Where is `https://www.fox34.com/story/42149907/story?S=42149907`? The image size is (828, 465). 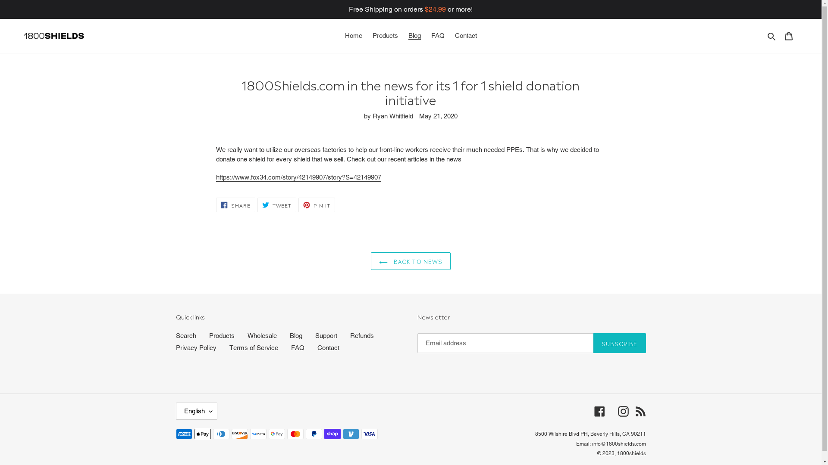 https://www.fox34.com/story/42149907/story?S=42149907 is located at coordinates (298, 177).